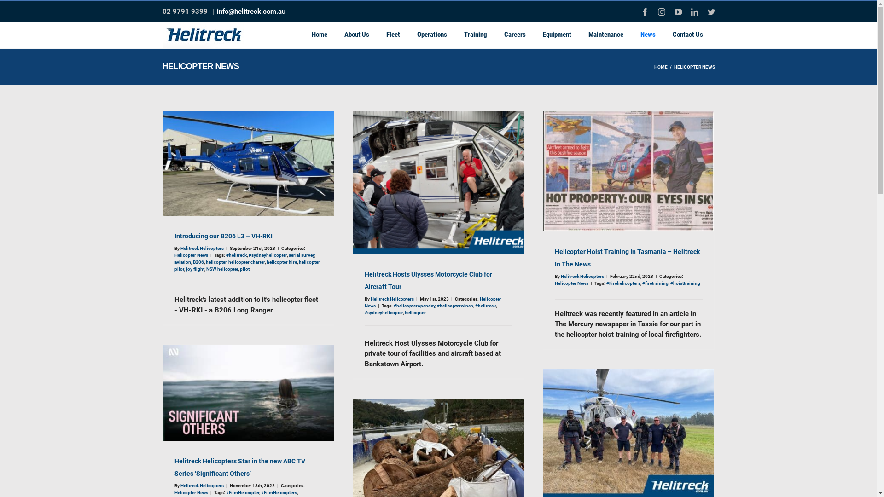 The height and width of the screenshot is (497, 884). What do you see at coordinates (215, 262) in the screenshot?
I see `helicopter` at bounding box center [215, 262].